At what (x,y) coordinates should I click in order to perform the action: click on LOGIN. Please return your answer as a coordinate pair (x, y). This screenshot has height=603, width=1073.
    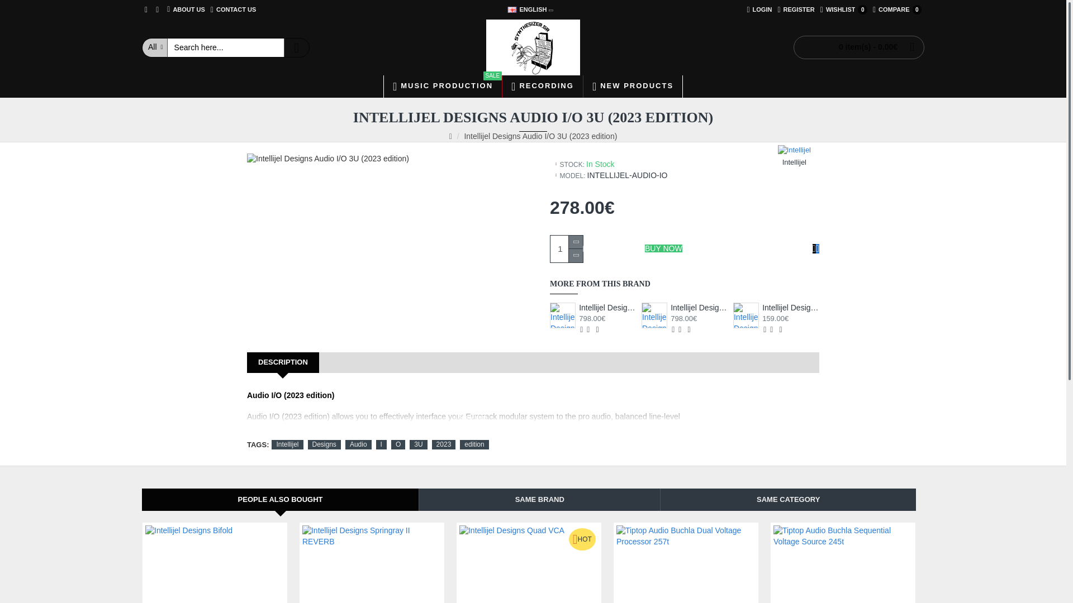
    Looking at the image, I should click on (759, 9).